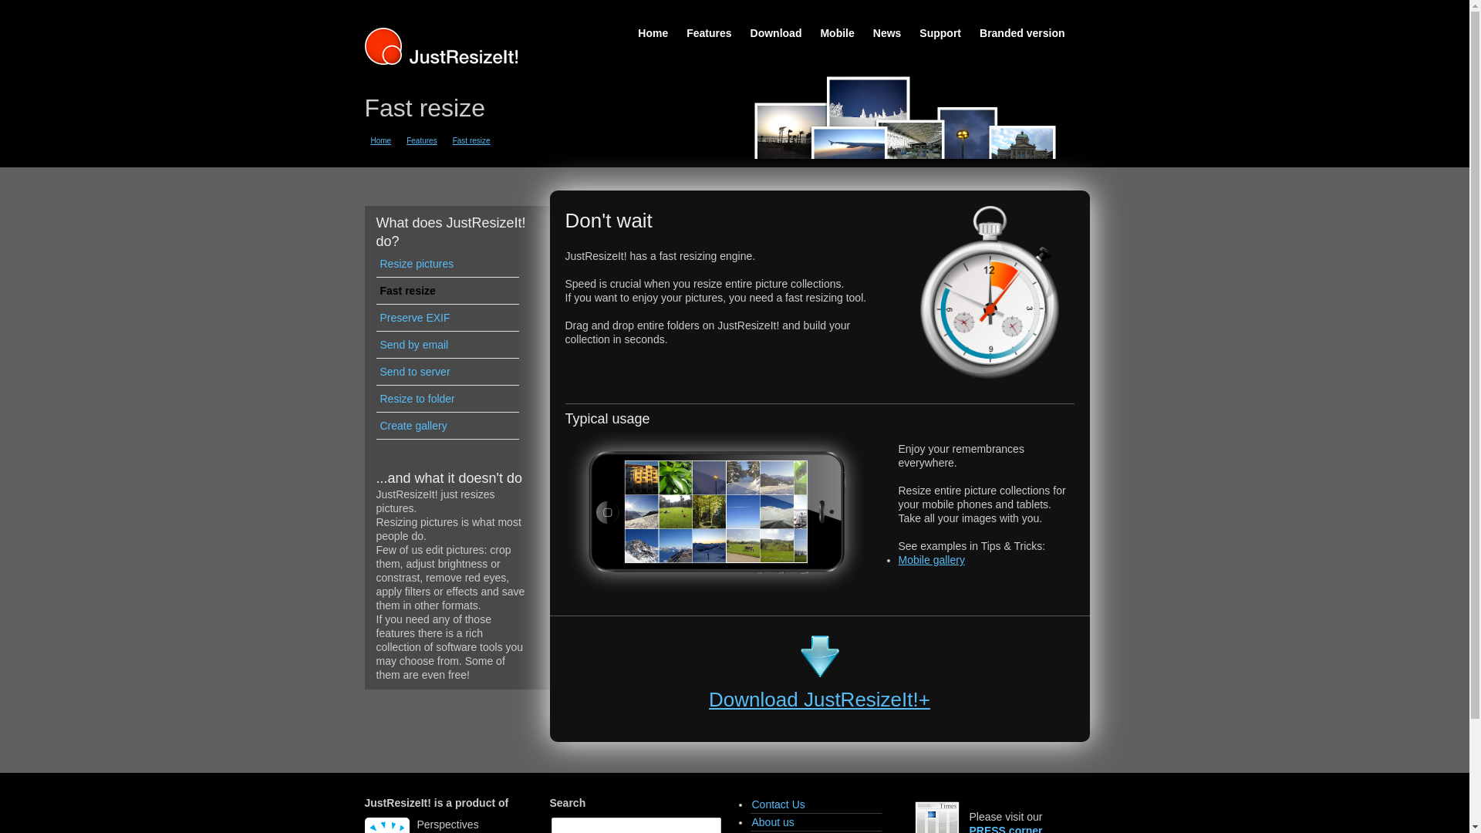  I want to click on Download, so click(776, 32).